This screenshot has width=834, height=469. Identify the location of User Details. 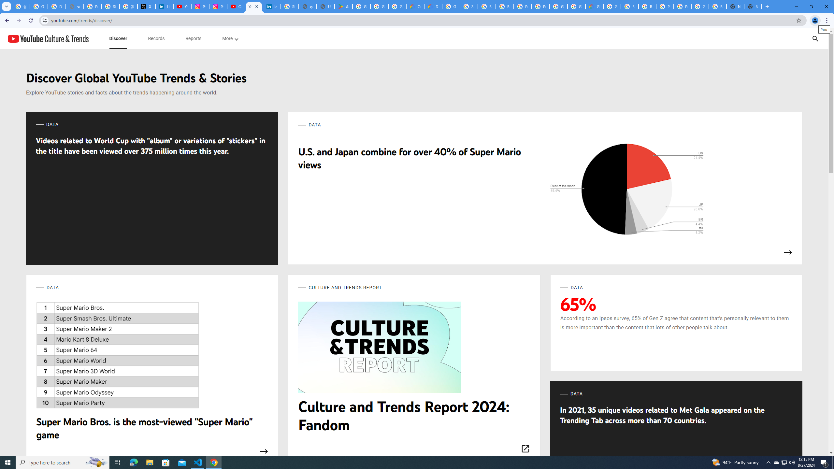
(325, 7).